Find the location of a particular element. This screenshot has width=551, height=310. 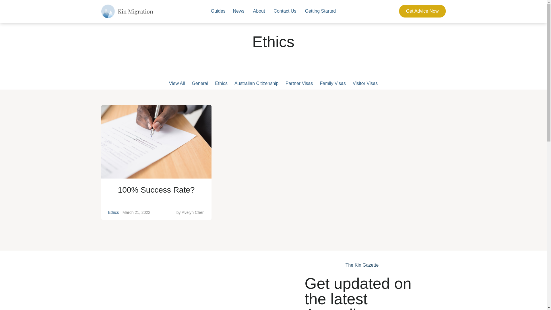

Get Advice Now is located at coordinates (422, 11).